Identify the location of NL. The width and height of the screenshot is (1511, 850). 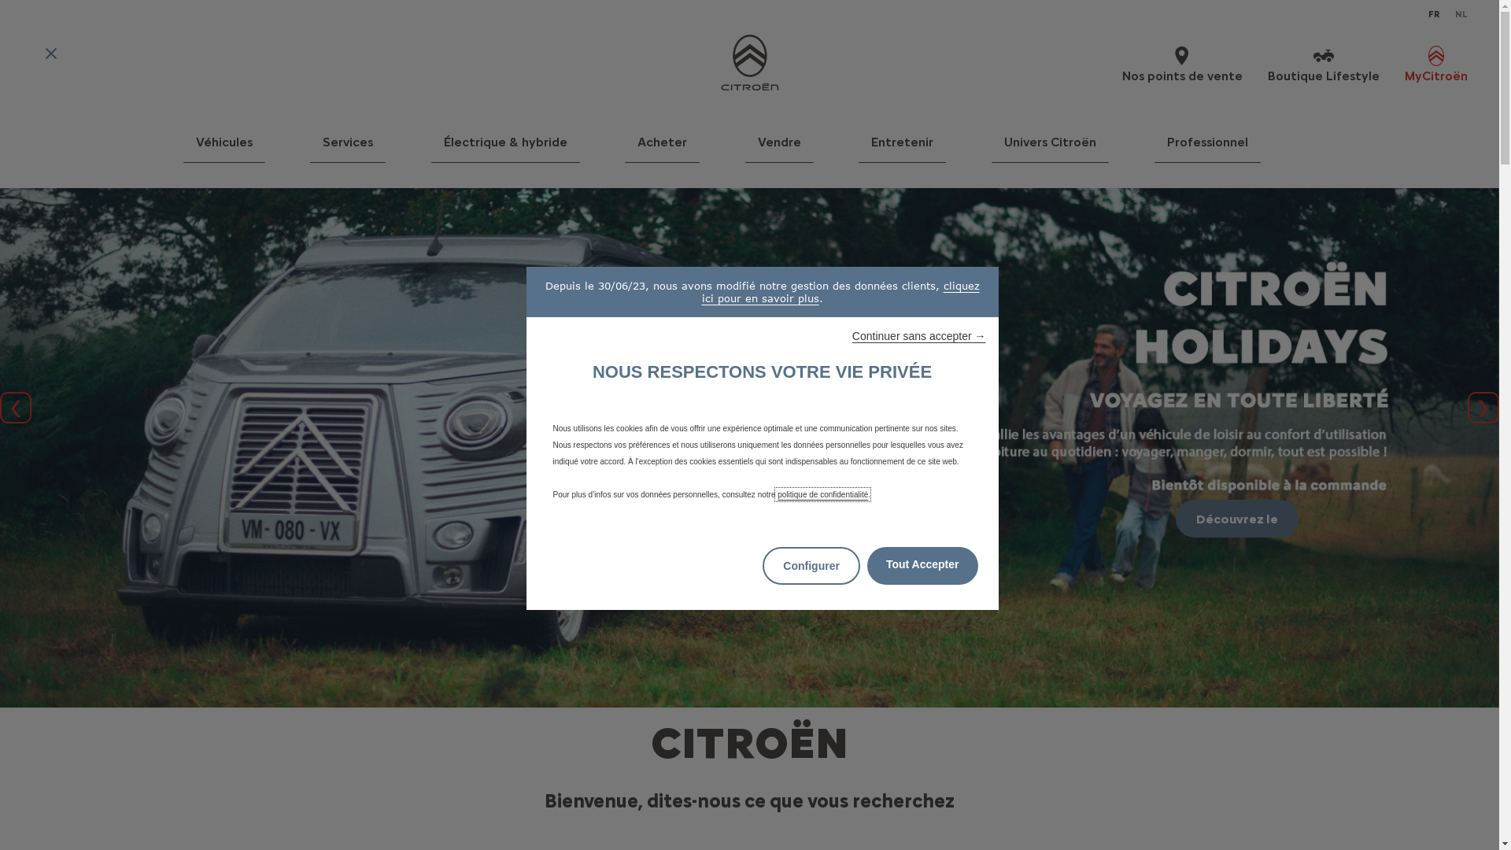
(1461, 15).